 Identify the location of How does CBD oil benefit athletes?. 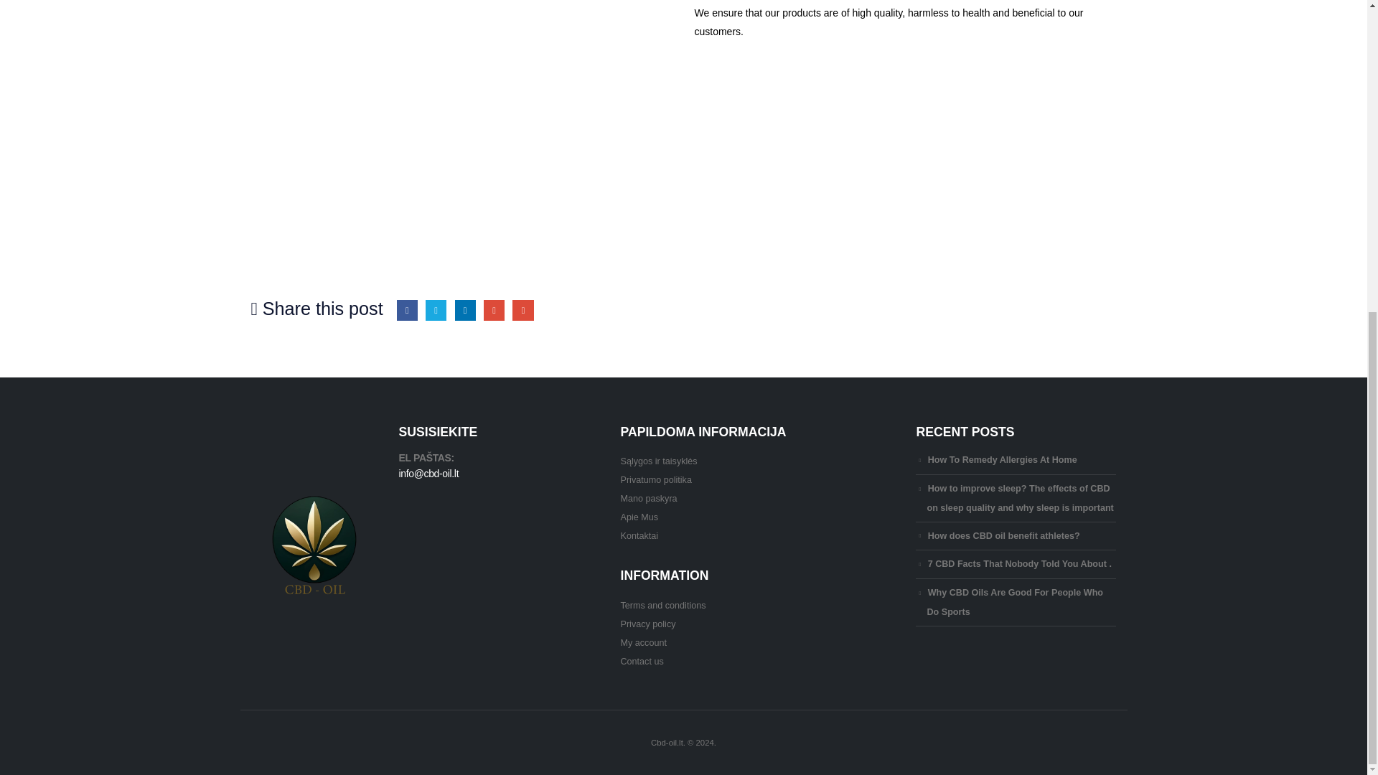
(1003, 535).